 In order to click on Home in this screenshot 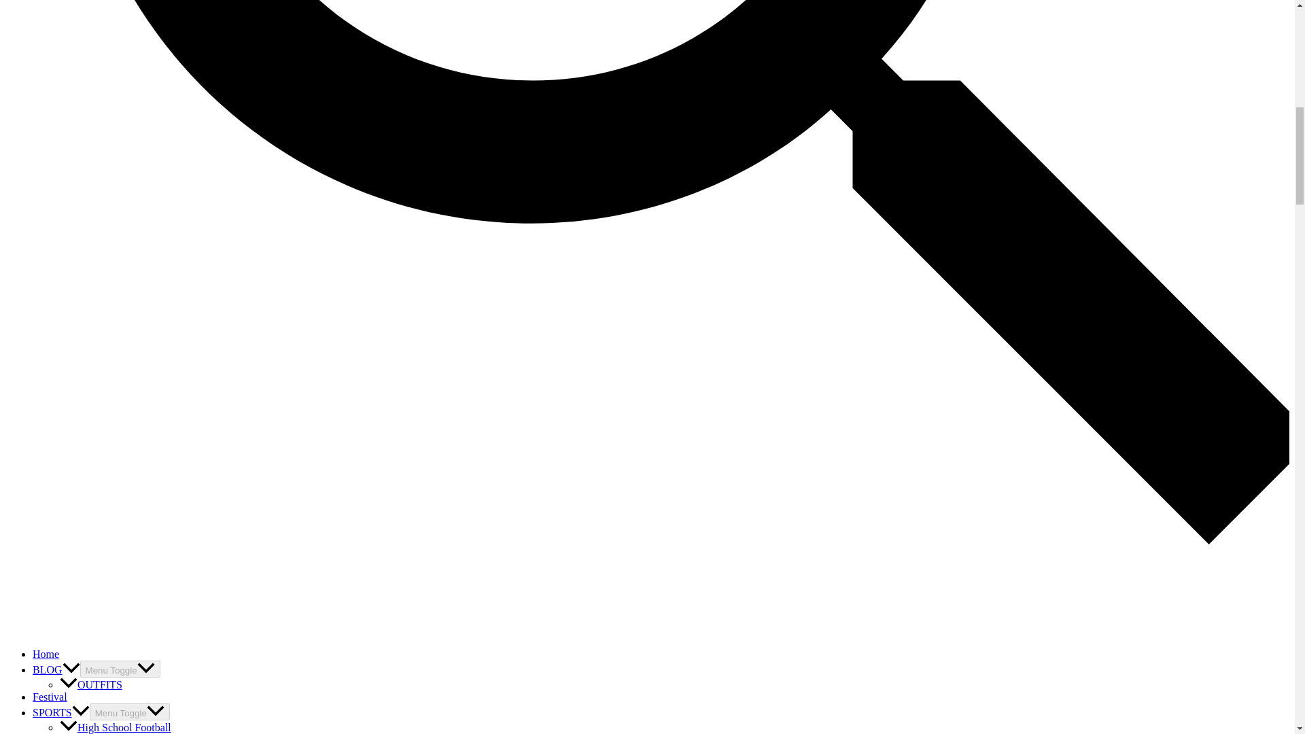, I will do `click(46, 654)`.